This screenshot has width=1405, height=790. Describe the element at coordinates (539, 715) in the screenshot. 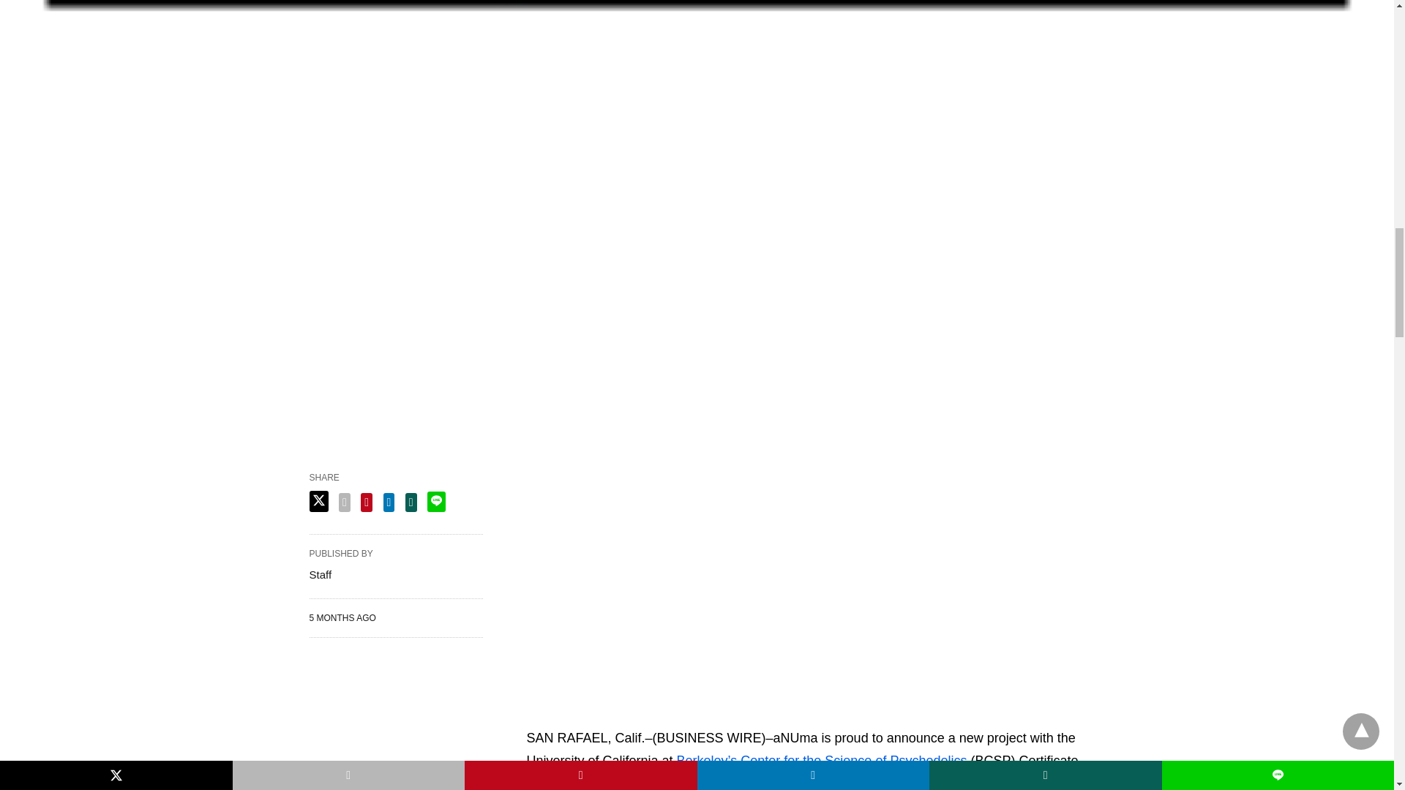

I see `Facebook` at that location.